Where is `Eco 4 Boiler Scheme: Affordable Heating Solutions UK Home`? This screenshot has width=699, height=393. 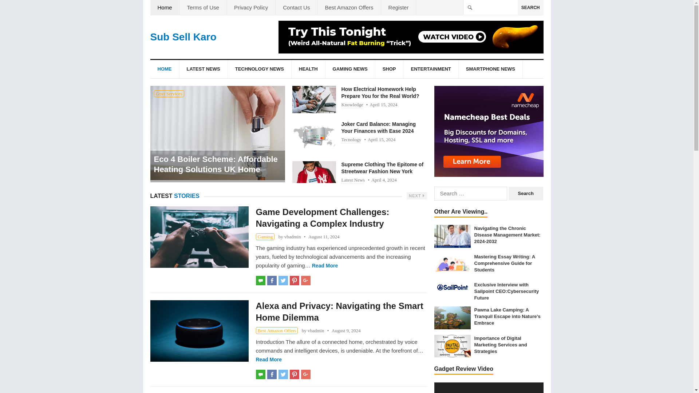 Eco 4 Boiler Scheme: Affordable Heating Solutions UK Home is located at coordinates (217, 133).